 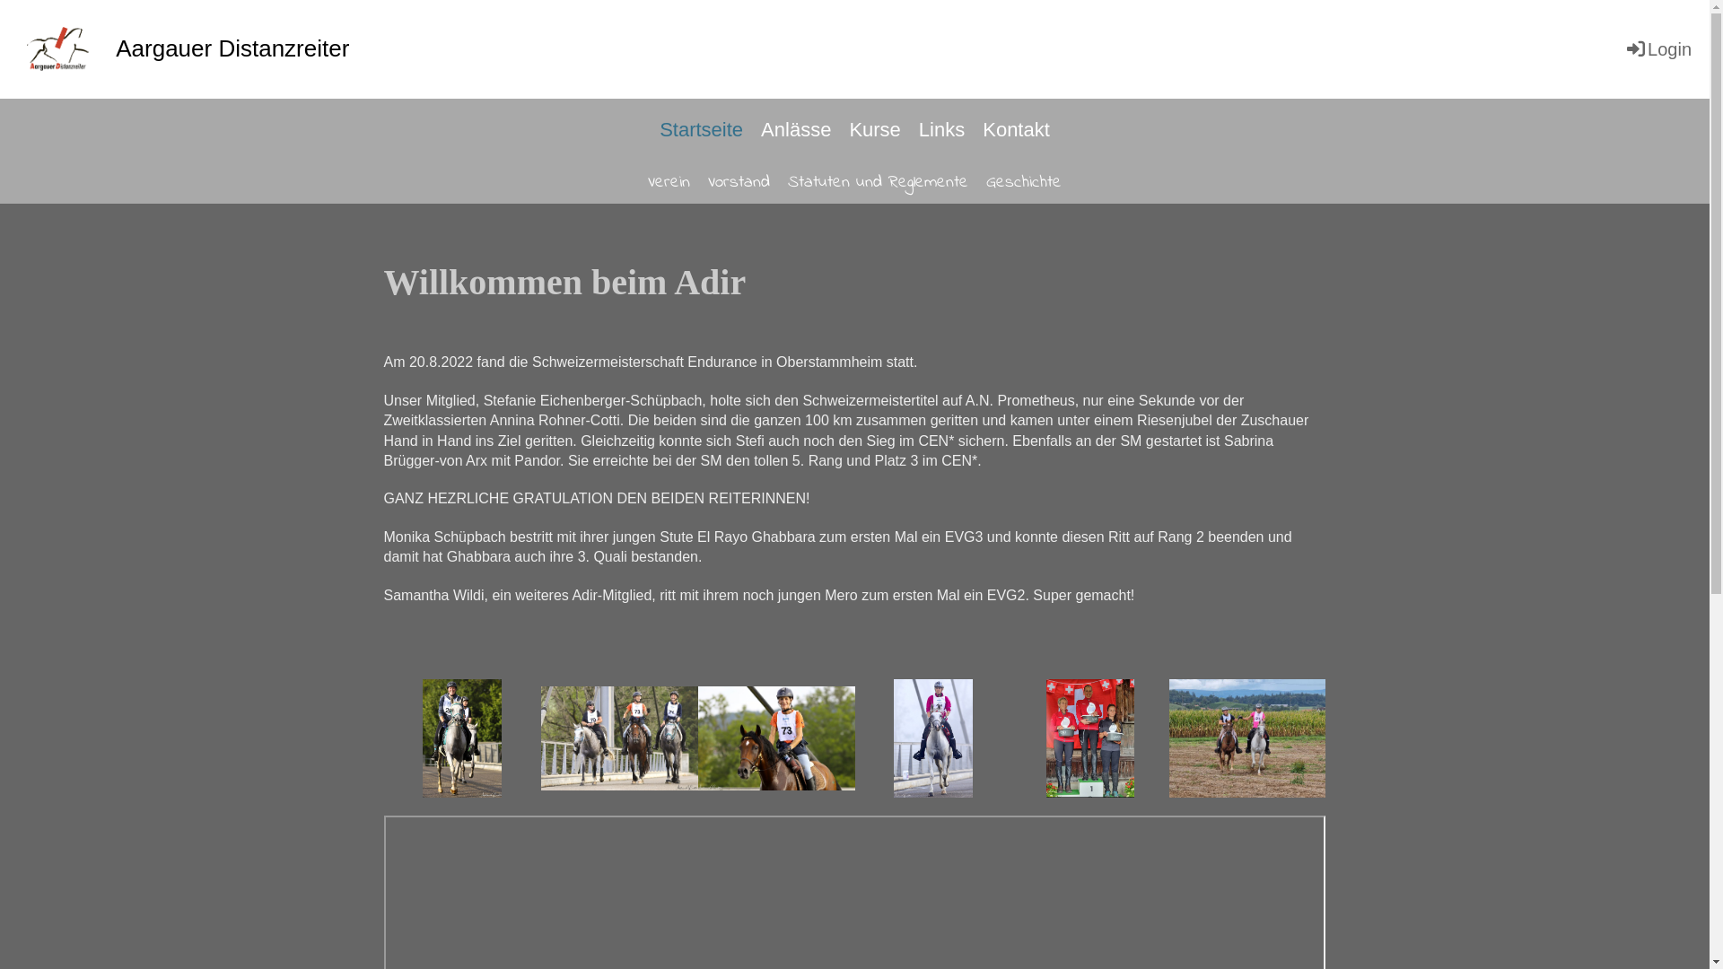 What do you see at coordinates (702, 131) in the screenshot?
I see `Startseite` at bounding box center [702, 131].